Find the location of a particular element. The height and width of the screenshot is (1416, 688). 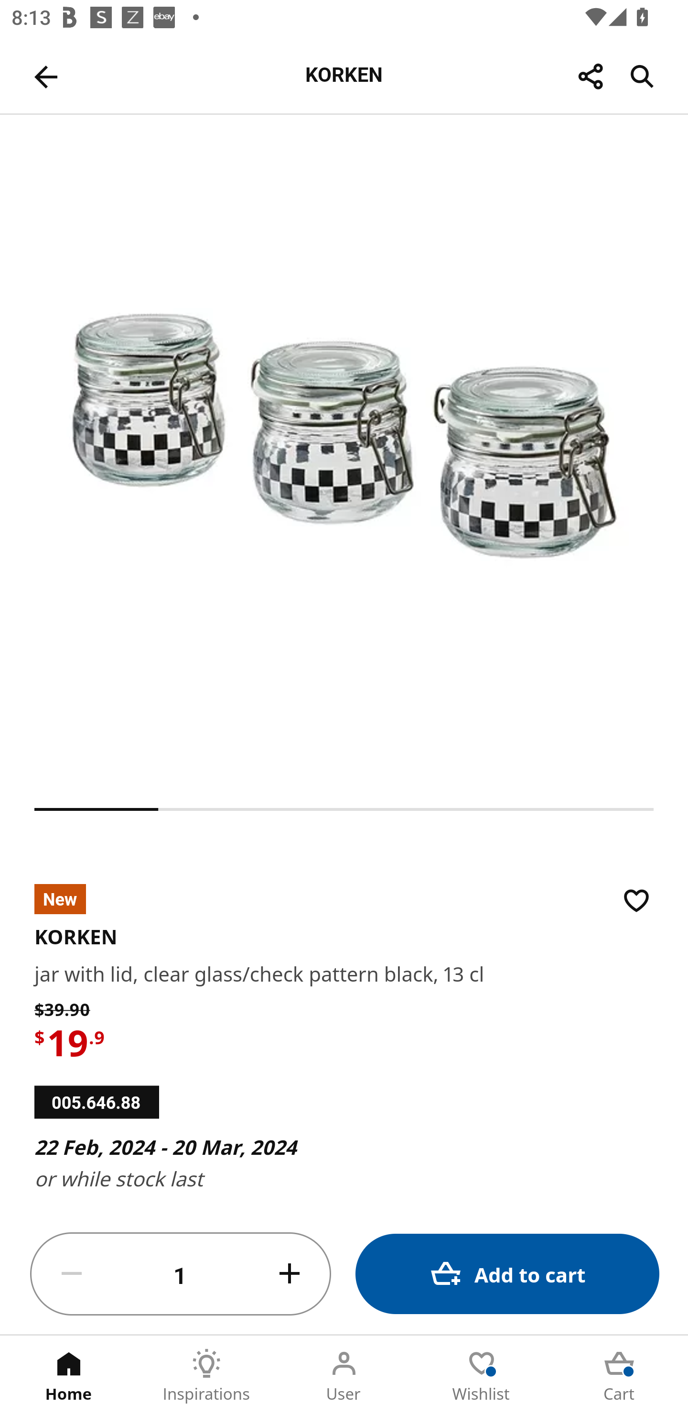

User
Tab 3 of 5 is located at coordinates (344, 1376).